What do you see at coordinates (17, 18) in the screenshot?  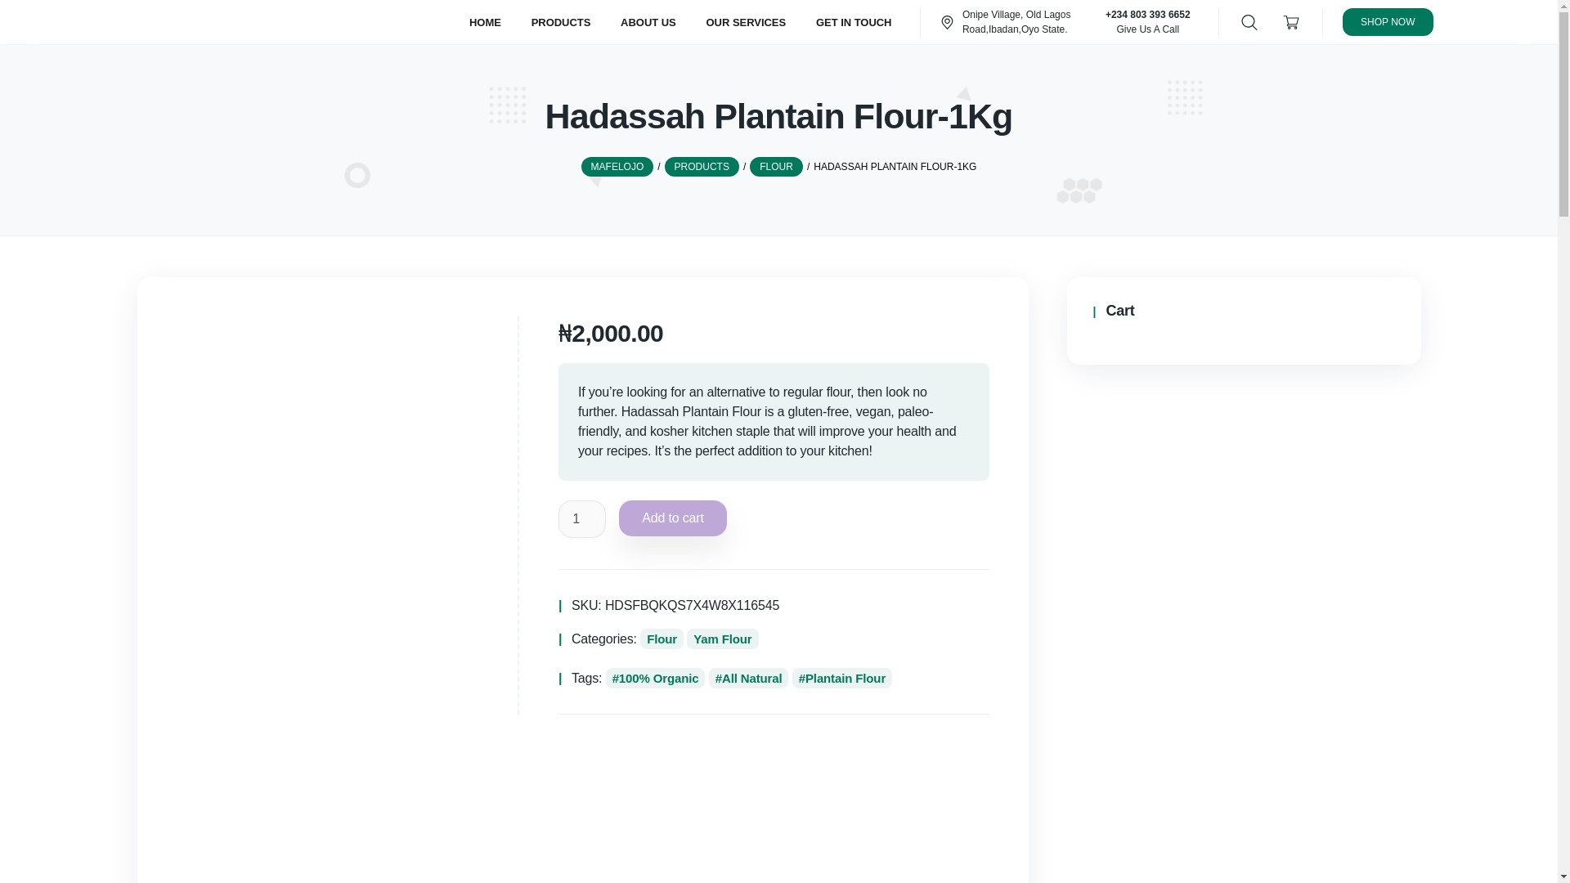 I see `Search` at bounding box center [17, 18].